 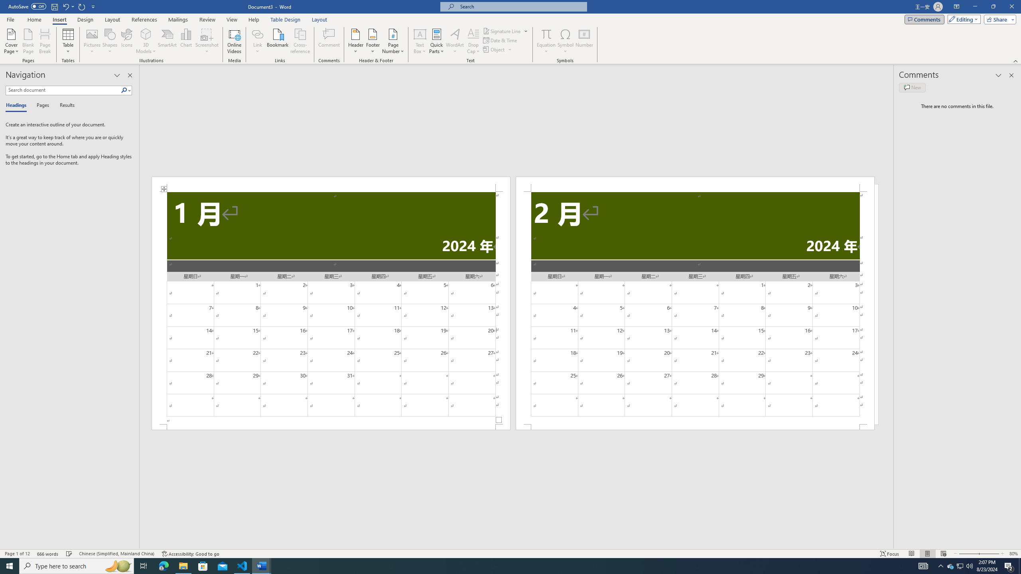 What do you see at coordinates (546, 41) in the screenshot?
I see `Equation` at bounding box center [546, 41].